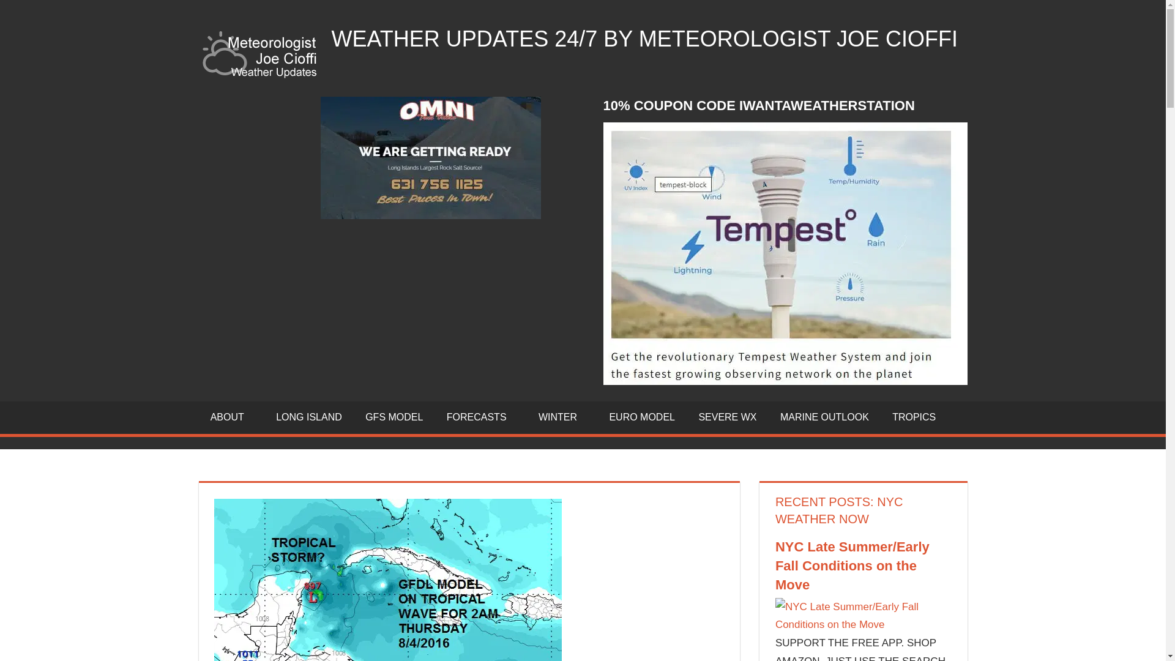 The width and height of the screenshot is (1175, 661). I want to click on WINTER, so click(562, 417).